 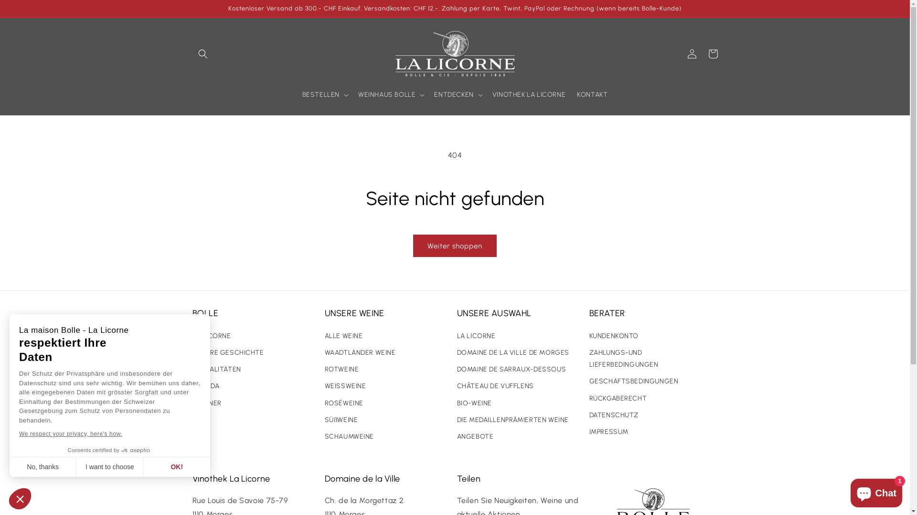 I want to click on AGENDA, so click(x=205, y=386).